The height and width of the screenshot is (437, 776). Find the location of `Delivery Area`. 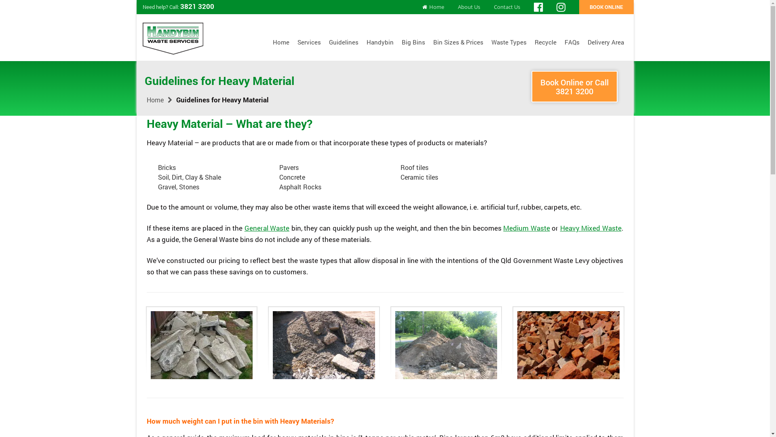

Delivery Area is located at coordinates (606, 42).